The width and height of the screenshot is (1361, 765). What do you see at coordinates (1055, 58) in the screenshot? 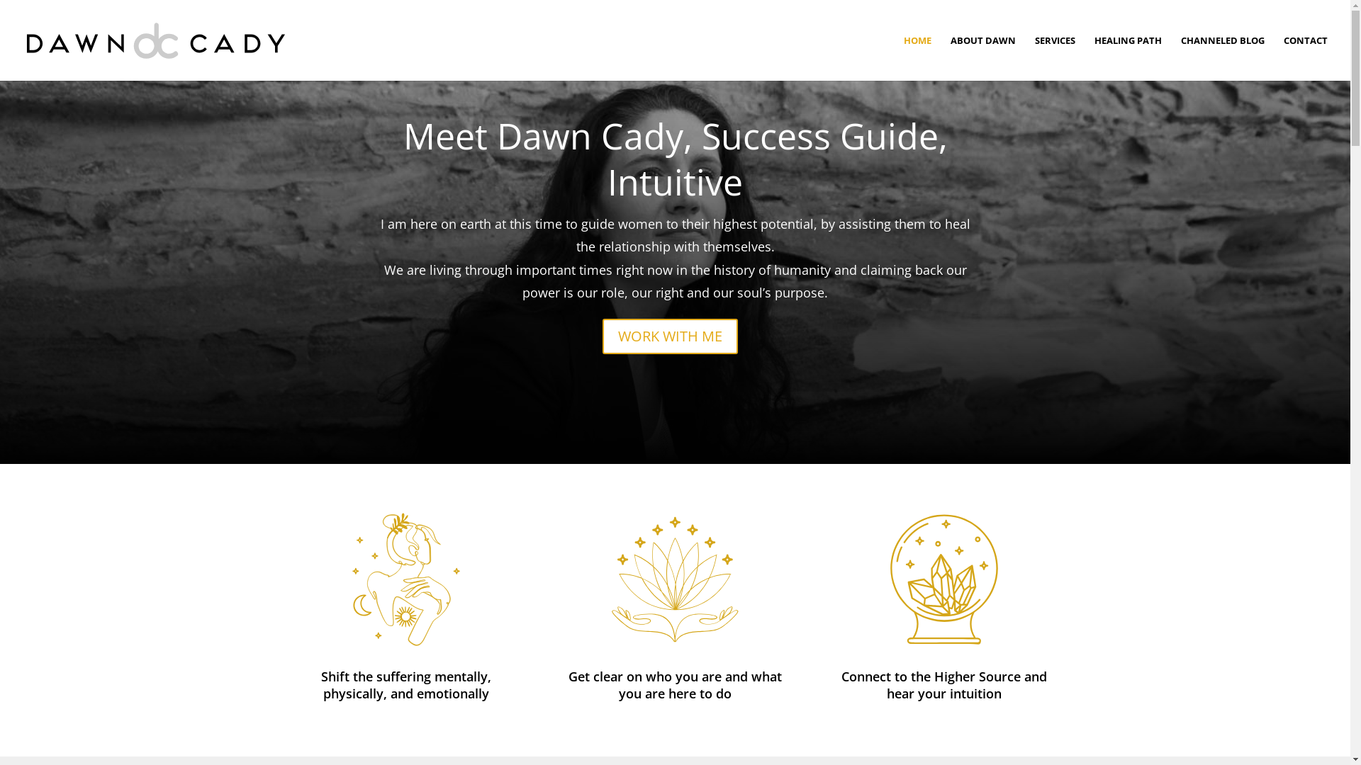
I see `SERVICES` at bounding box center [1055, 58].